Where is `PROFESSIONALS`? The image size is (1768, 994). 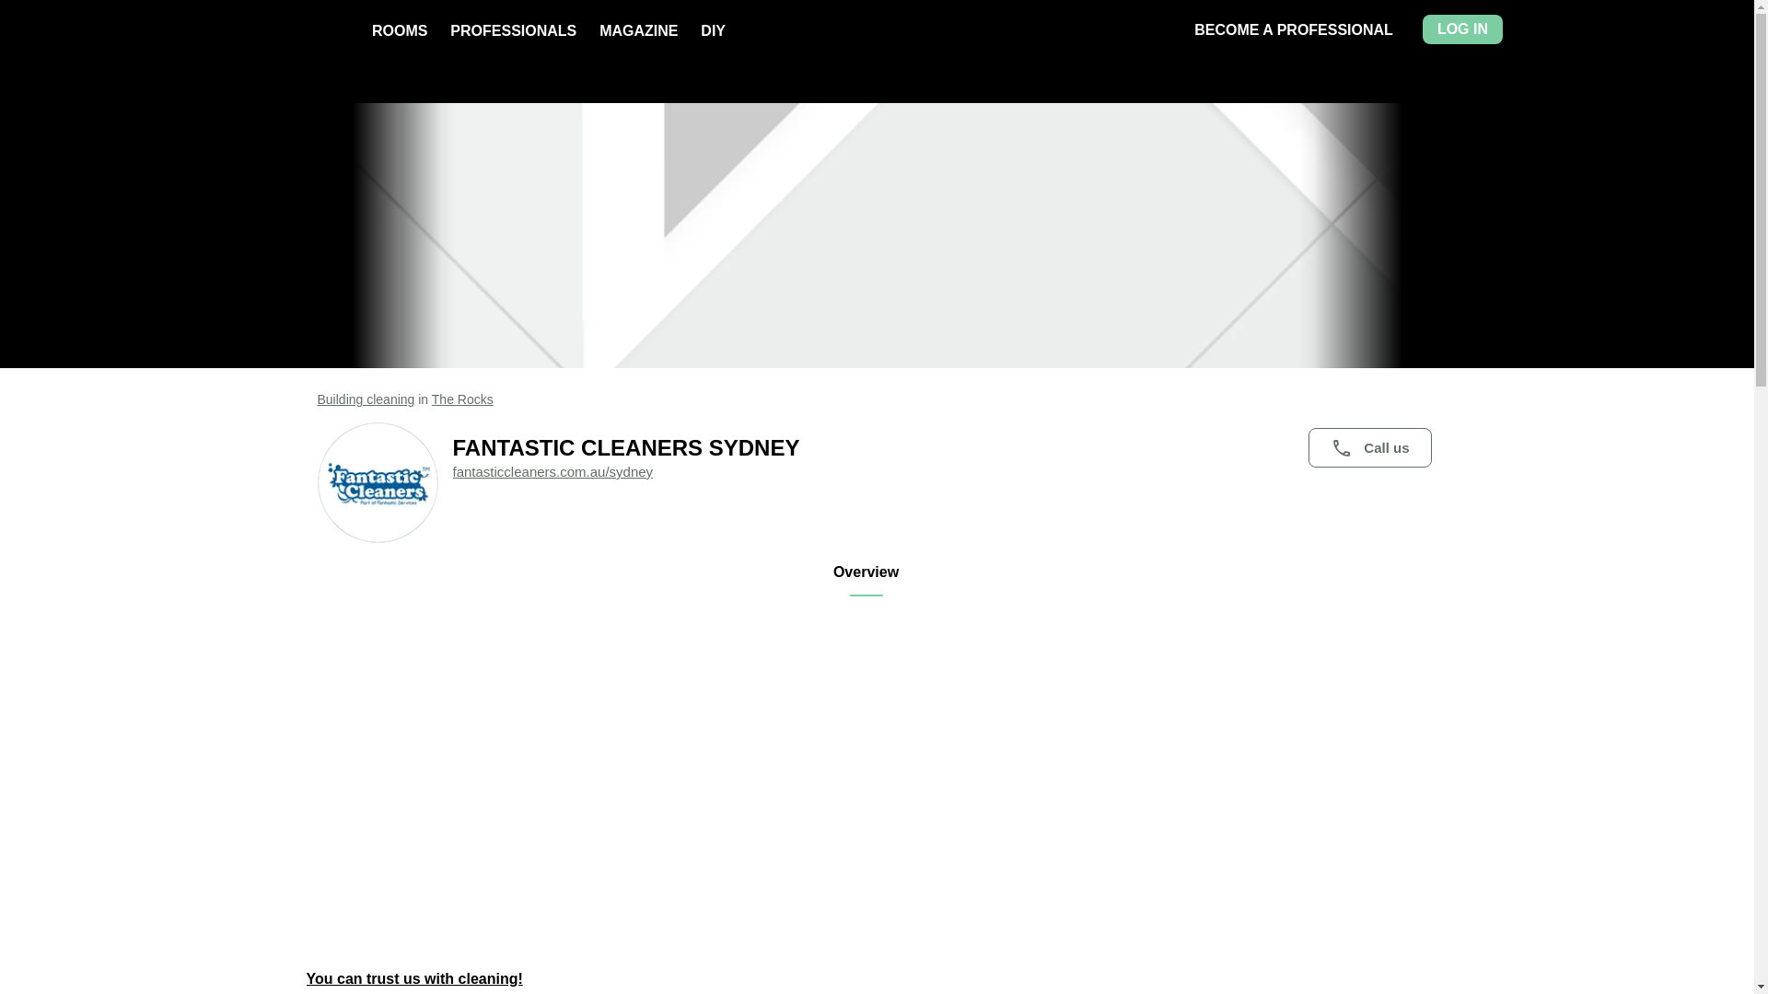 PROFESSIONALS is located at coordinates (513, 30).